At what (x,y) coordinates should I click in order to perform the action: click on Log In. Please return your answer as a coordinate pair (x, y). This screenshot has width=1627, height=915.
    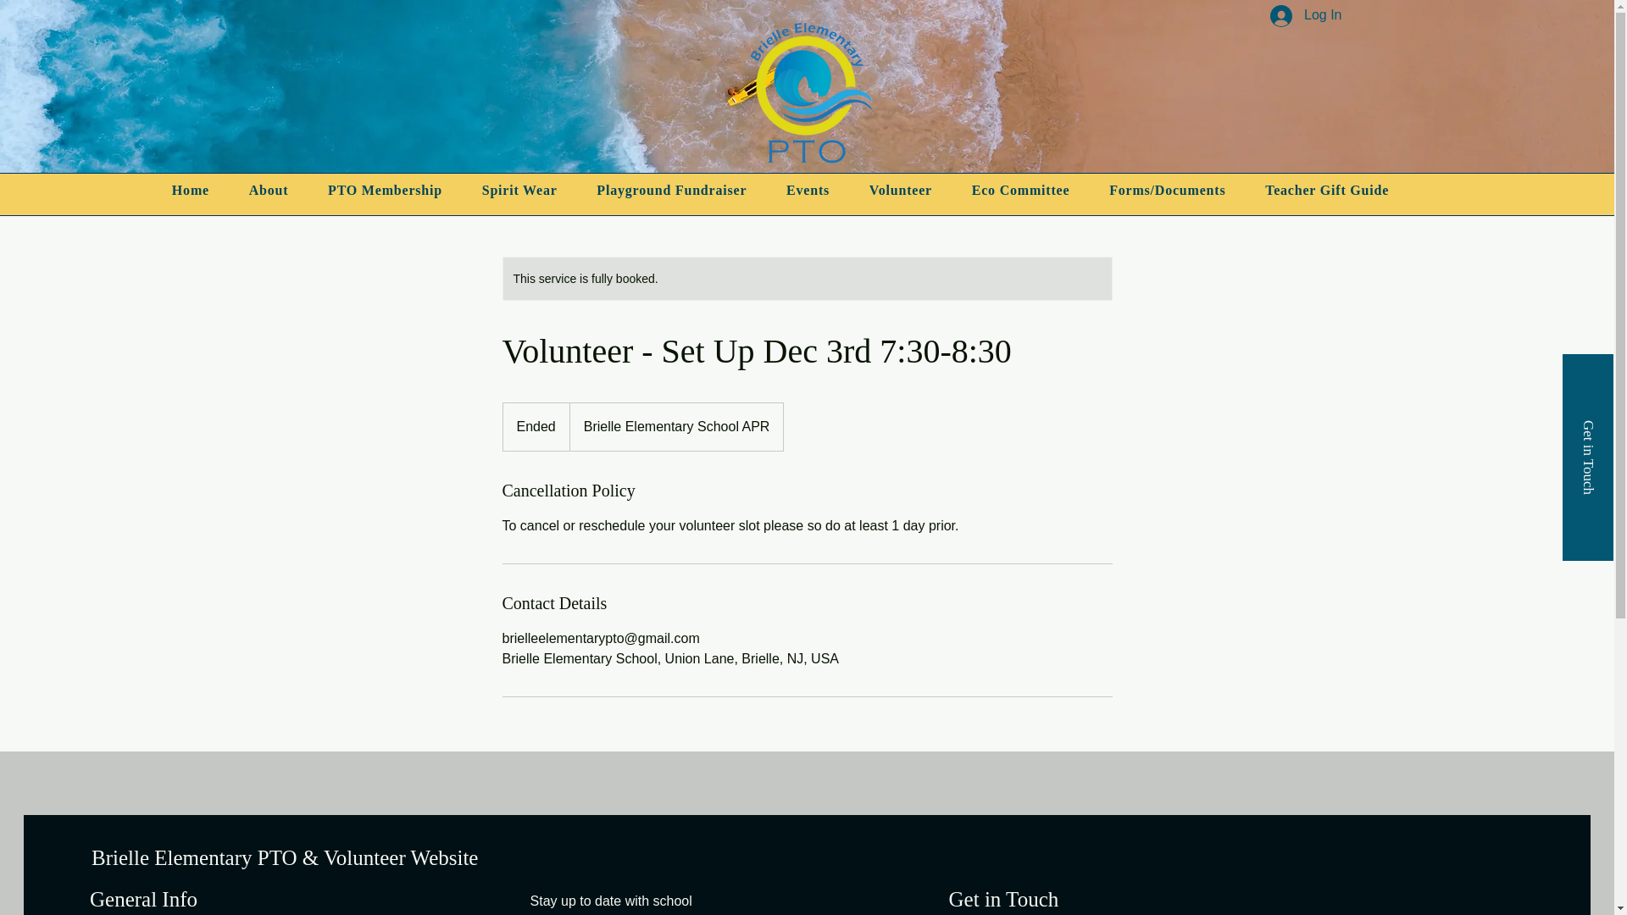
    Looking at the image, I should click on (1305, 15).